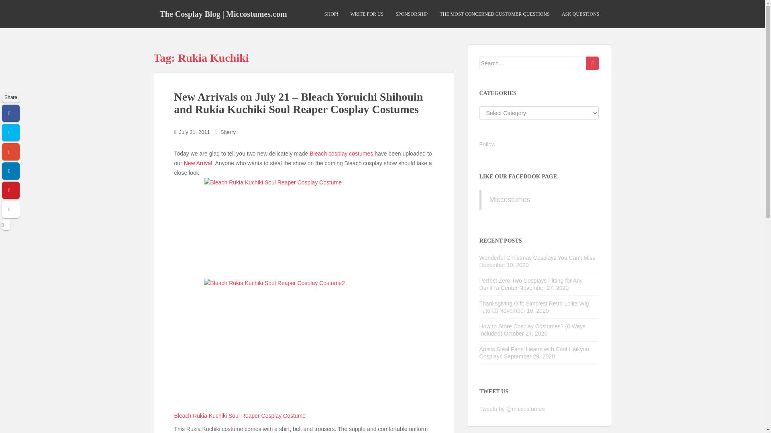 The width and height of the screenshot is (771, 433). I want to click on Sherry, so click(228, 132).